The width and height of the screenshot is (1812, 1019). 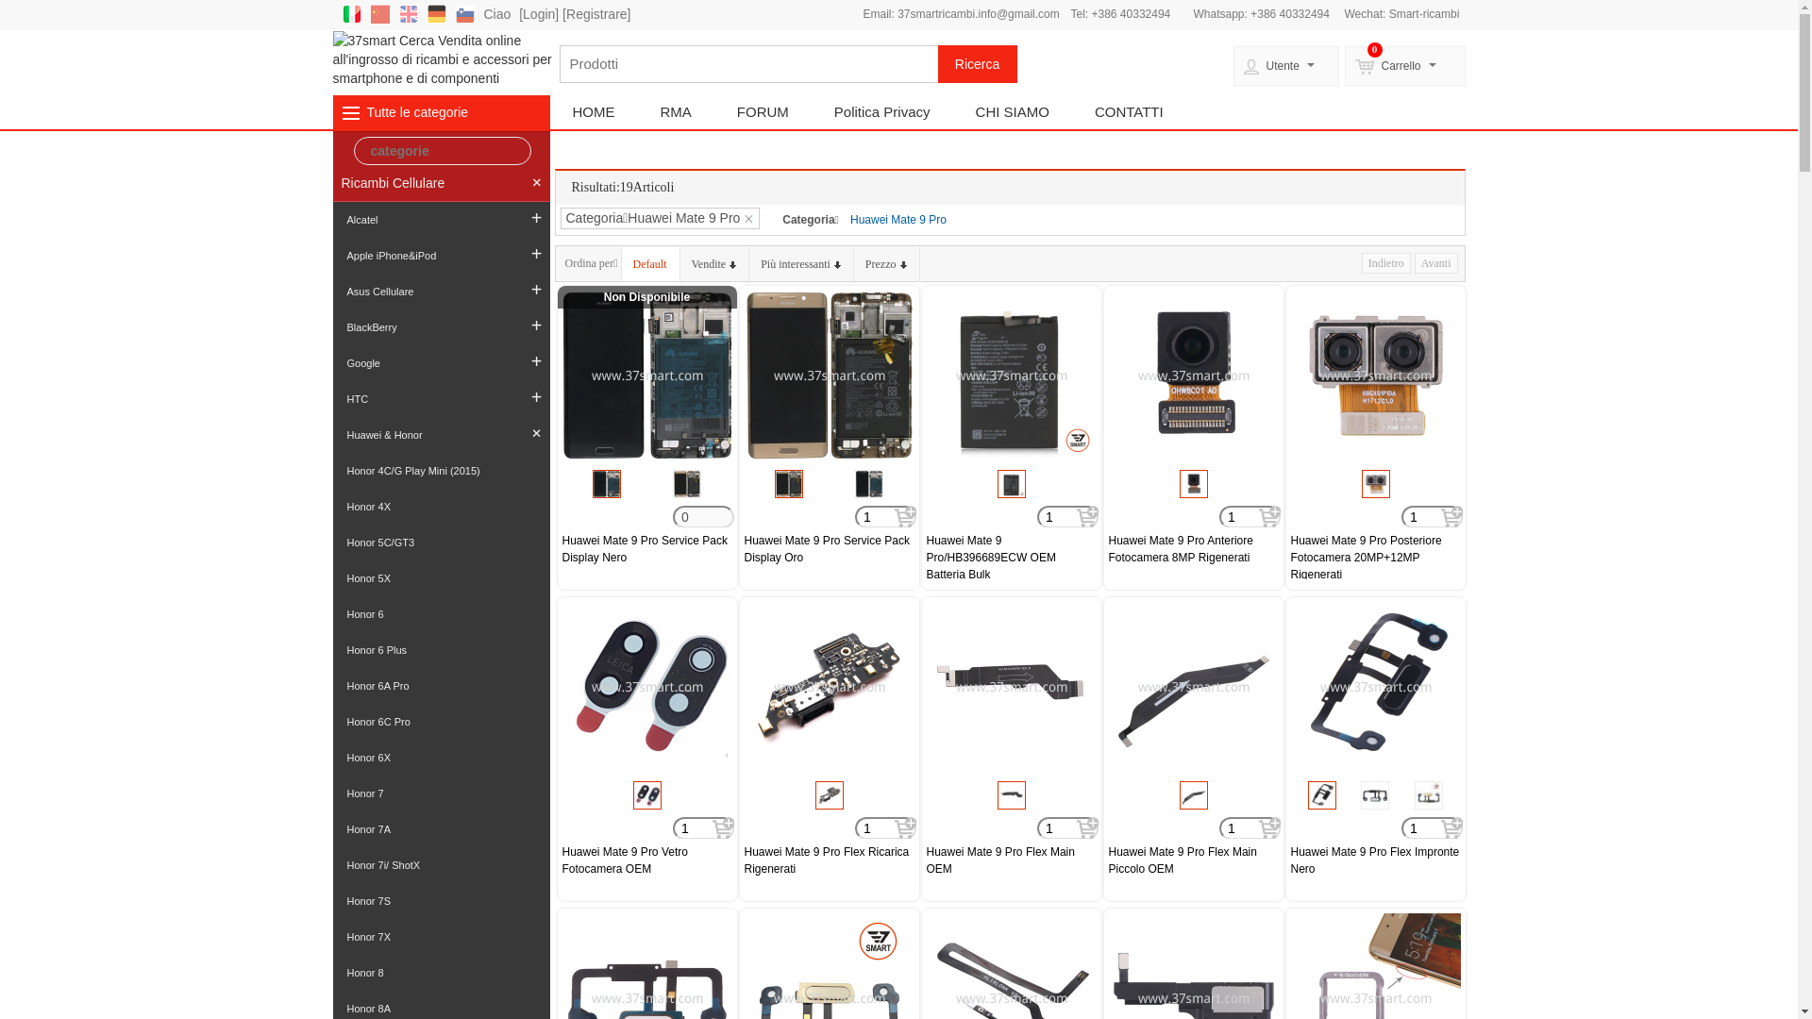 I want to click on Tutte le categorie, so click(x=417, y=112).